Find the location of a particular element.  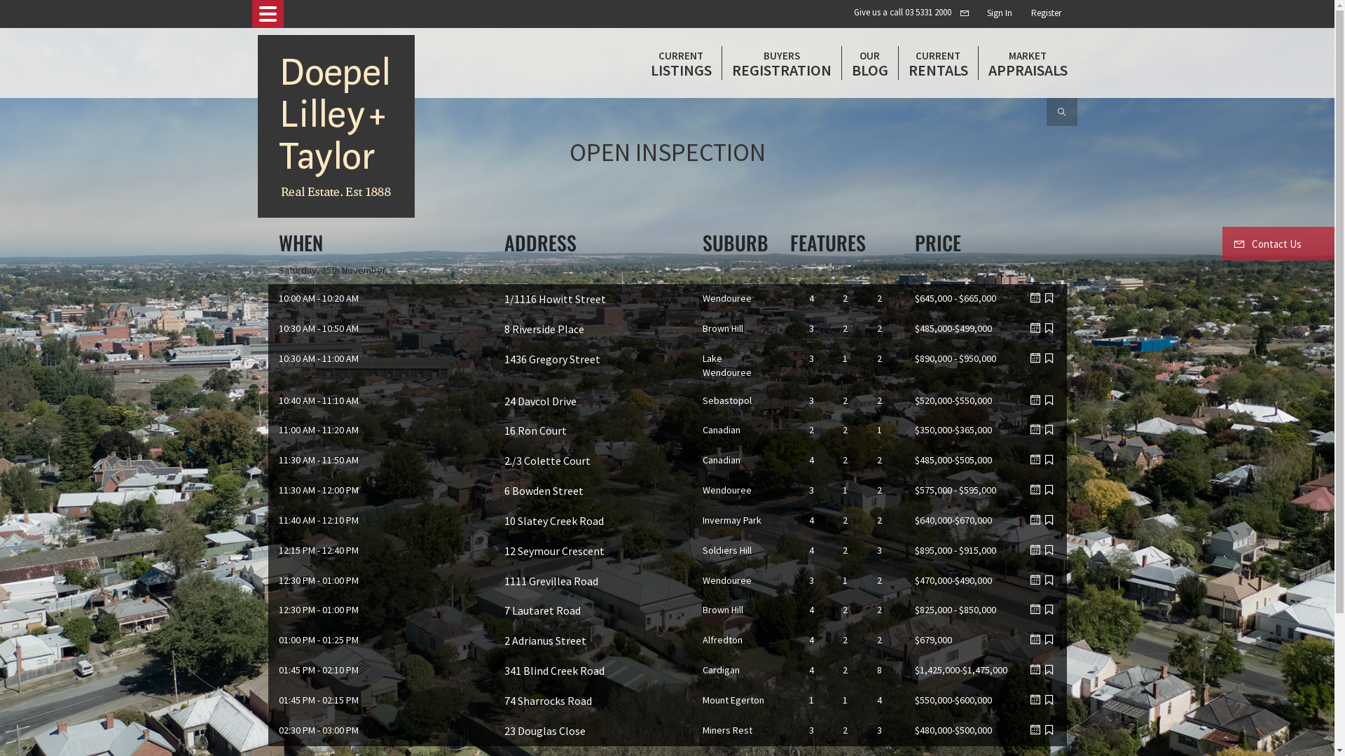

Add Favourites is located at coordinates (1049, 430).